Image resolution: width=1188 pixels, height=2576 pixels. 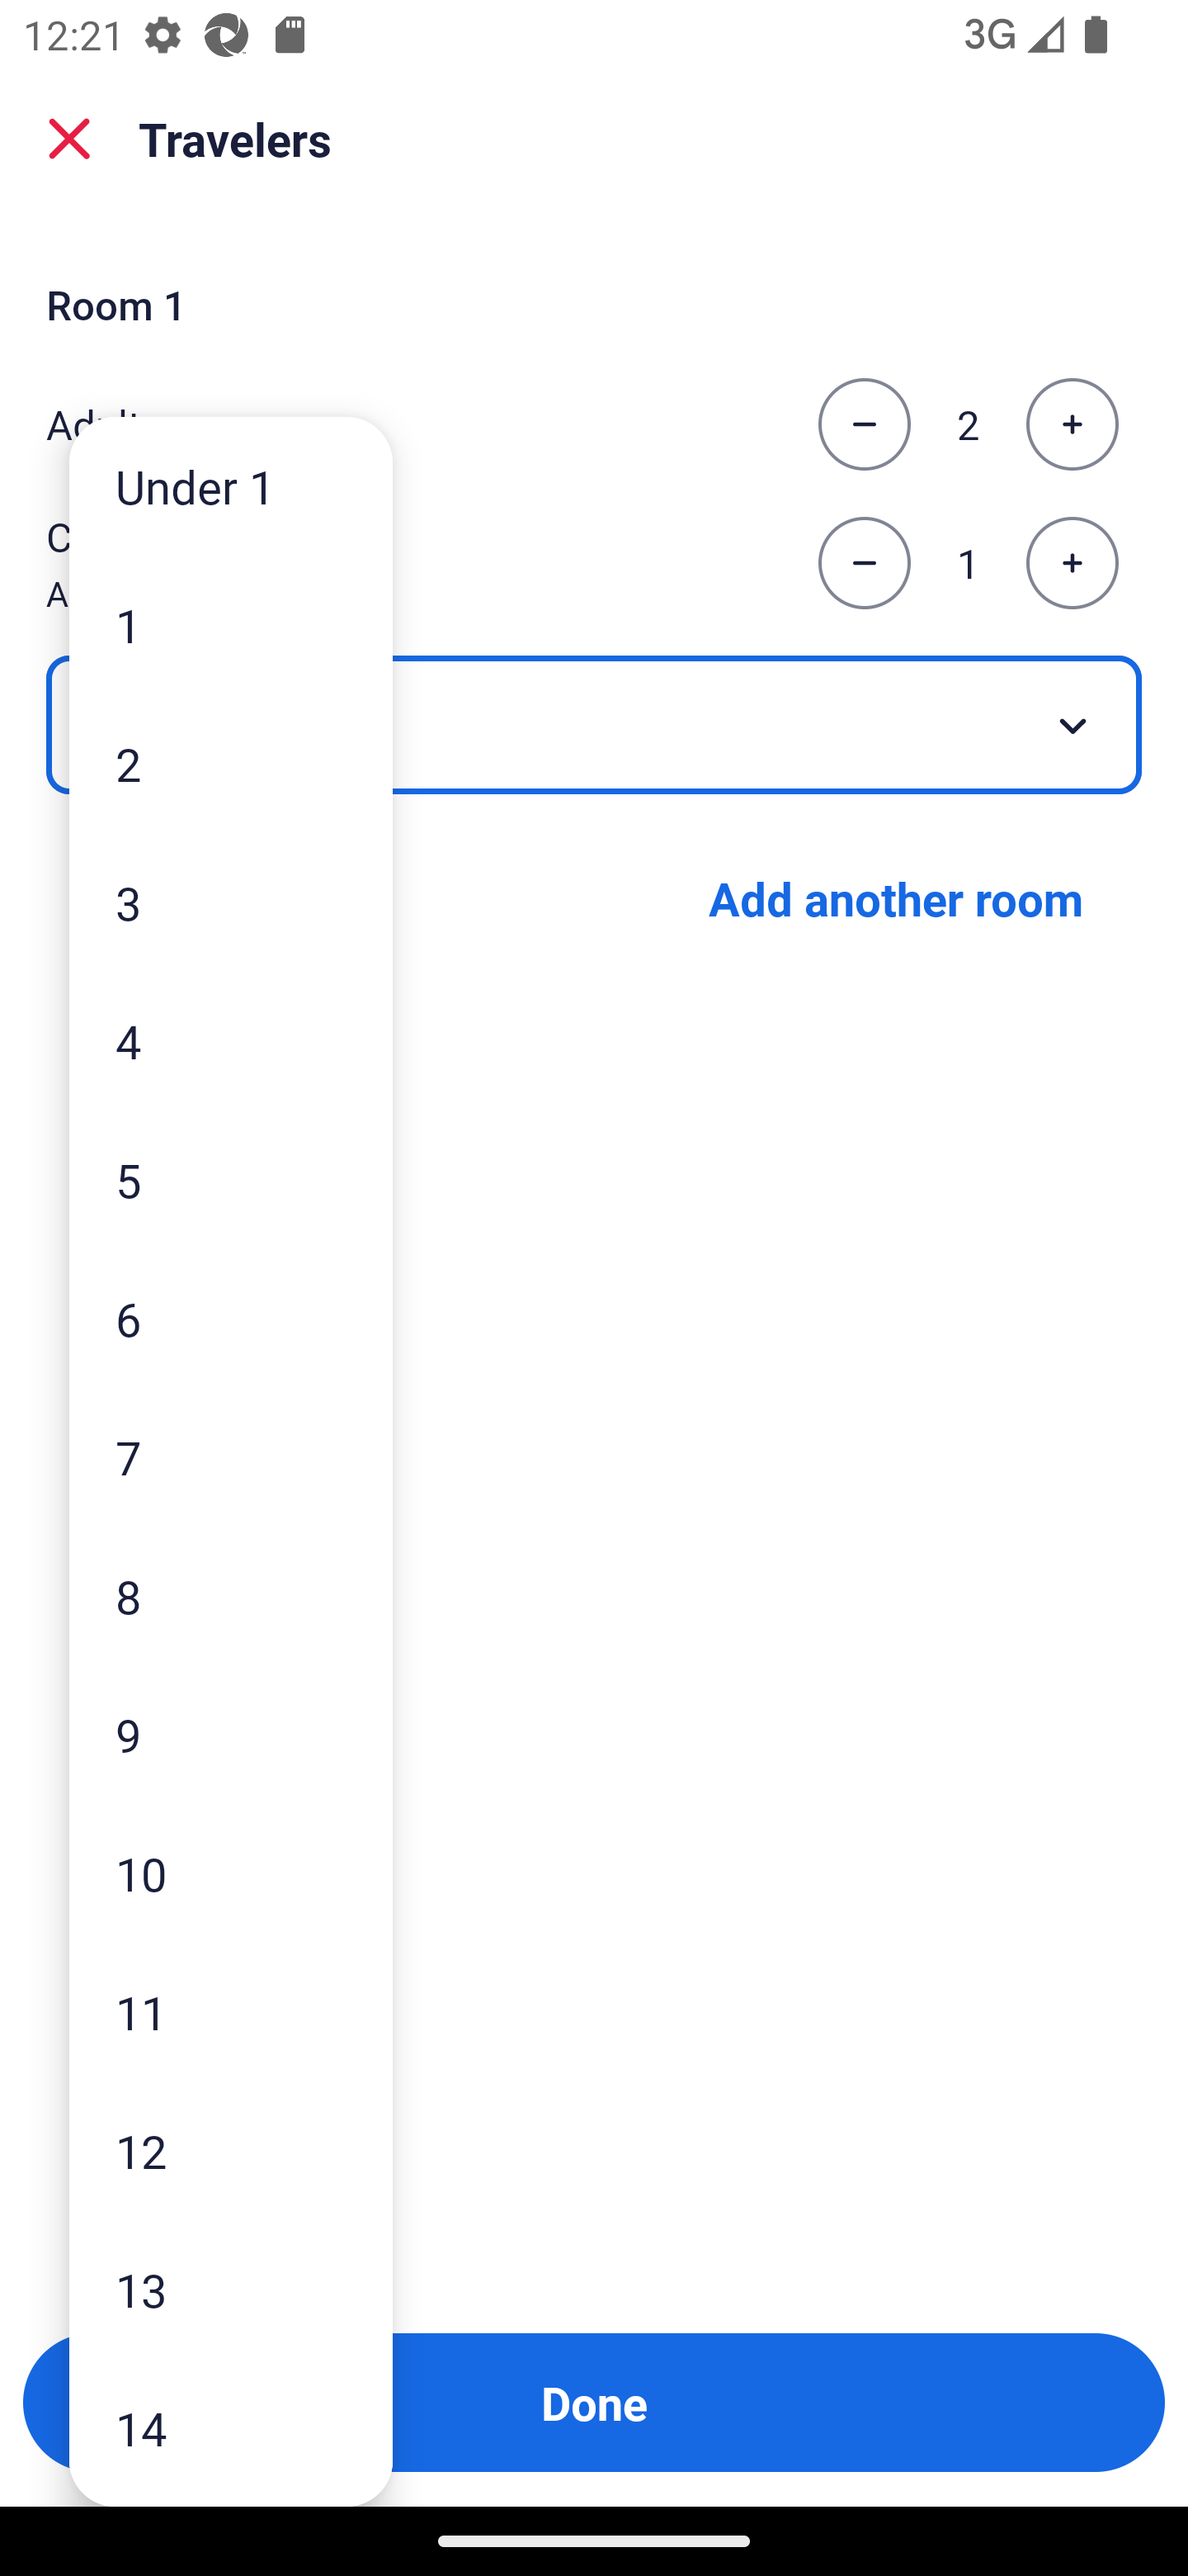 What do you see at coordinates (231, 1179) in the screenshot?
I see `5` at bounding box center [231, 1179].